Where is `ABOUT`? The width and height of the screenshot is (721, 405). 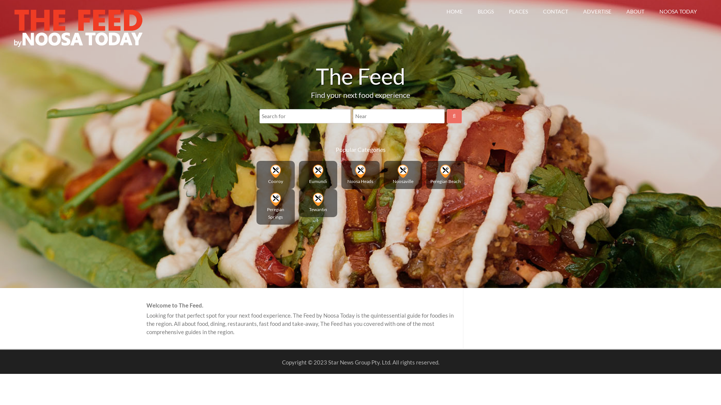
ABOUT is located at coordinates (635, 11).